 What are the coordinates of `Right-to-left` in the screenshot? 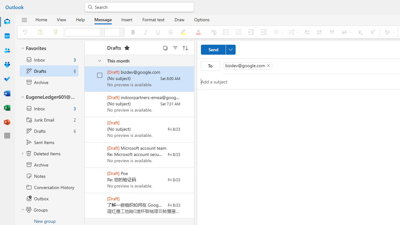 It's located at (319, 32).